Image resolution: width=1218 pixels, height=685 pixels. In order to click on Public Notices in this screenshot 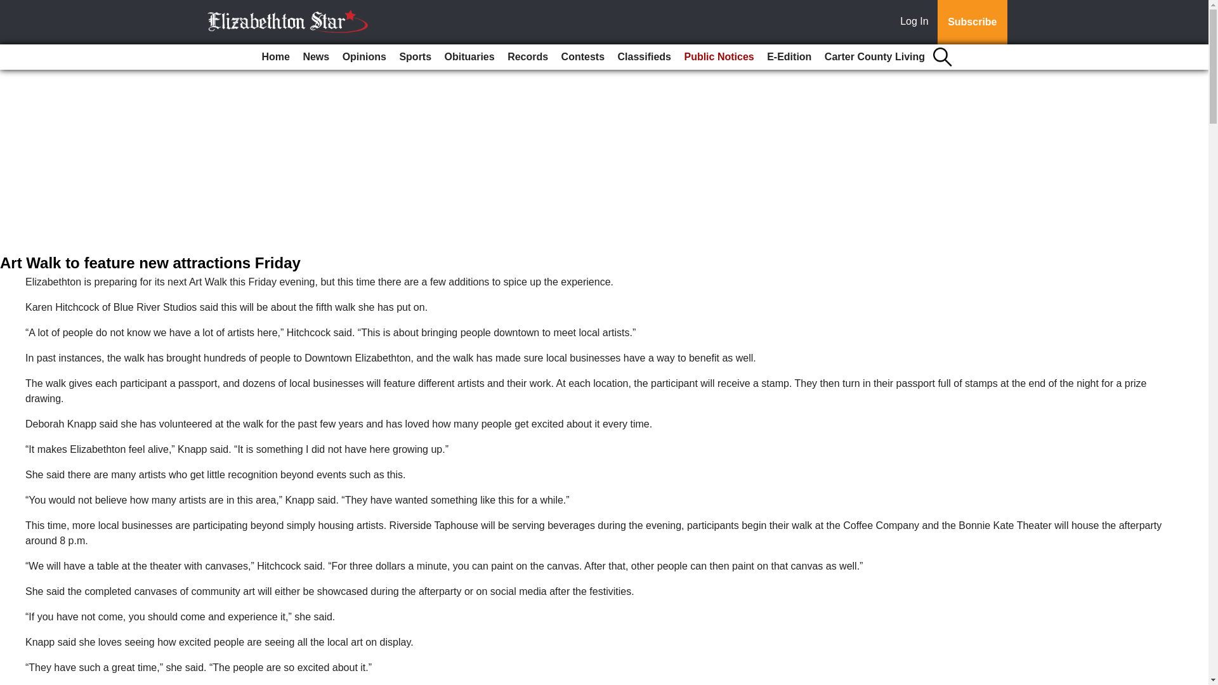, I will do `click(718, 57)`.